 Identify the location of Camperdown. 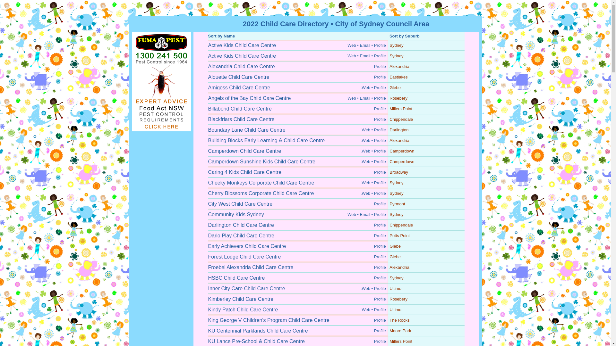
(402, 151).